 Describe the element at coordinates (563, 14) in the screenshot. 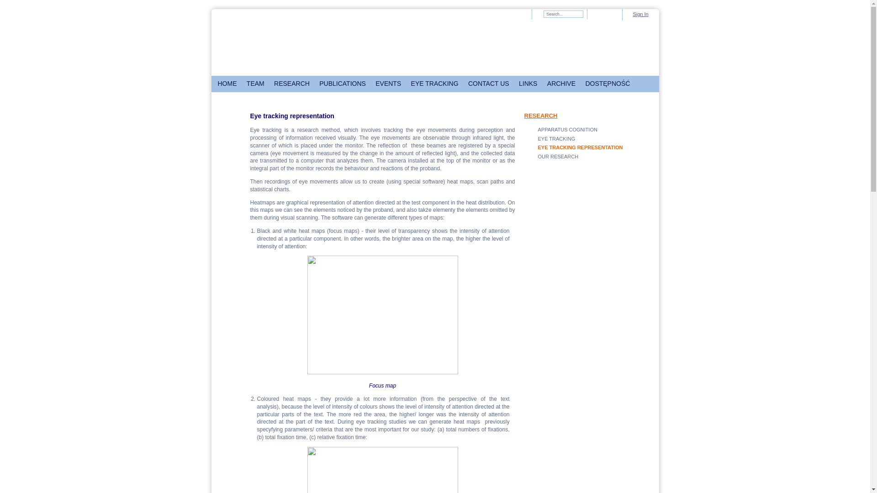

I see `Search...` at that location.